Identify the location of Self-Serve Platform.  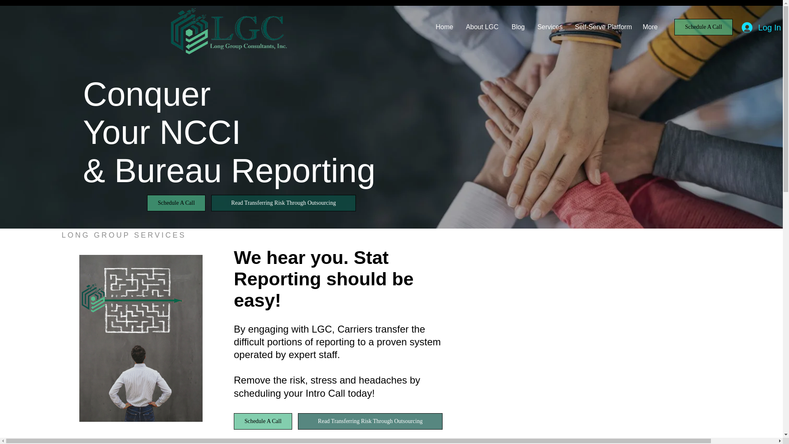
(602, 27).